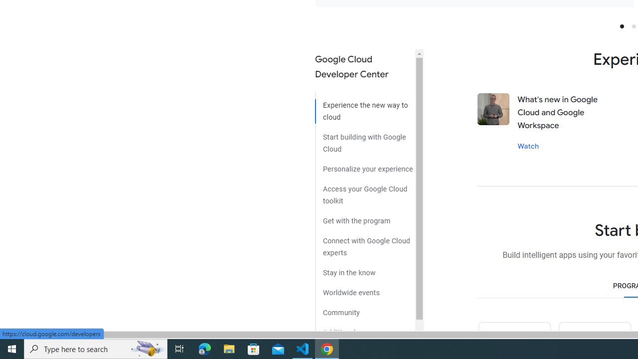  What do you see at coordinates (365, 269) in the screenshot?
I see `Stay in the know` at bounding box center [365, 269].